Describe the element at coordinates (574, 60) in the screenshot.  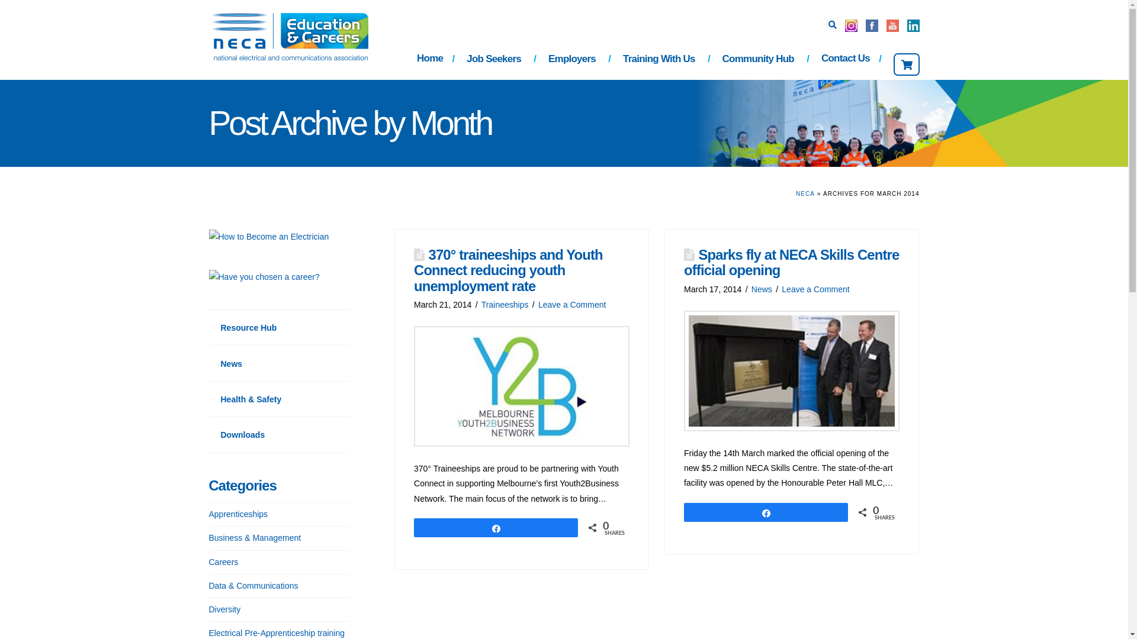
I see `Employers` at that location.